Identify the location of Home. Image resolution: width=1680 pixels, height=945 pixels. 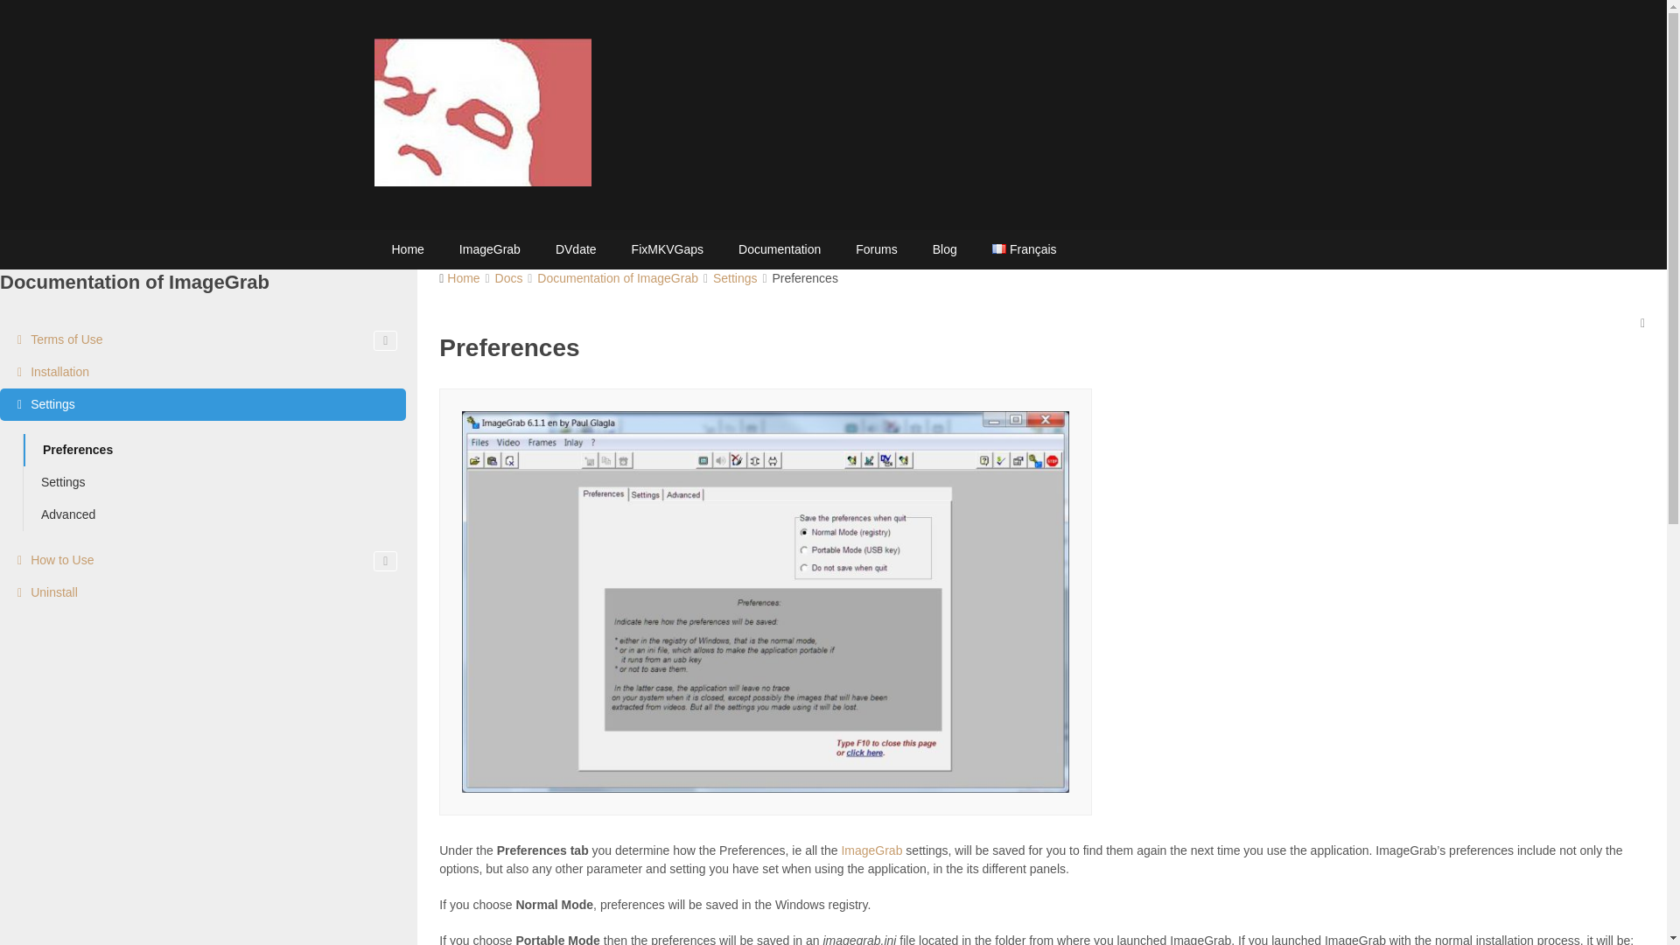
(462, 278).